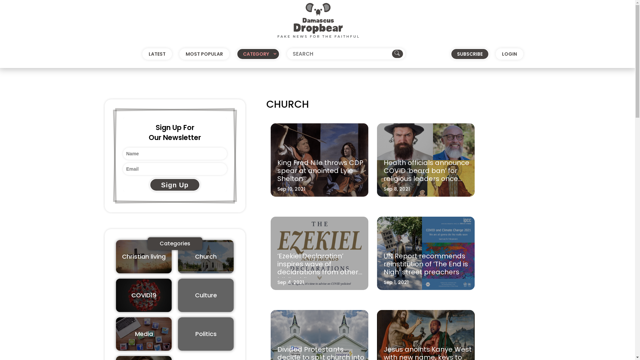  I want to click on CATEGORY, so click(258, 54).